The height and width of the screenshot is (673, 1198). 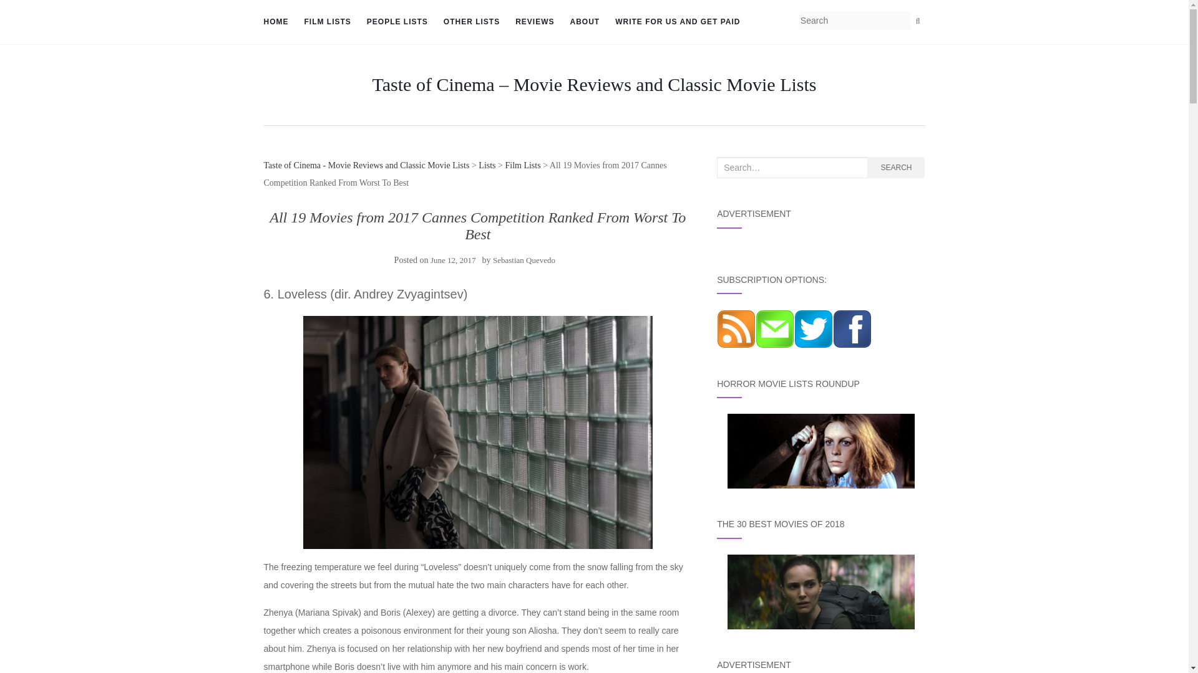 What do you see at coordinates (327, 22) in the screenshot?
I see `Film Lists` at bounding box center [327, 22].